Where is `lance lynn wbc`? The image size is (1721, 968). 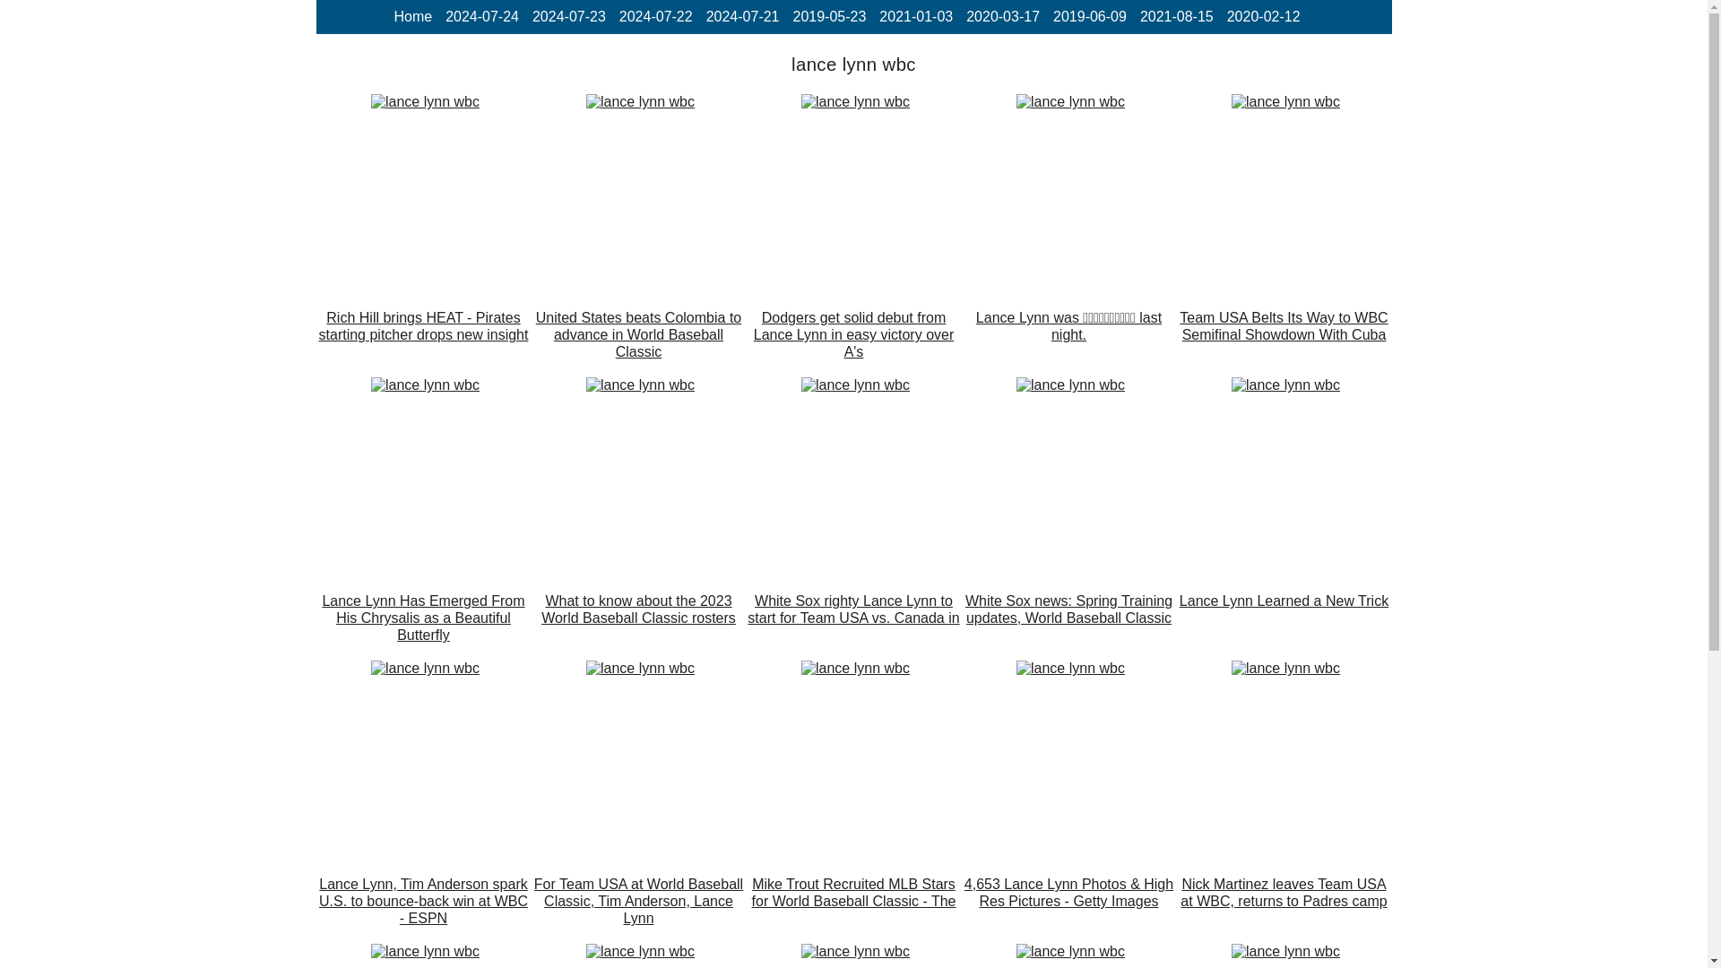 lance lynn wbc is located at coordinates (855, 102).